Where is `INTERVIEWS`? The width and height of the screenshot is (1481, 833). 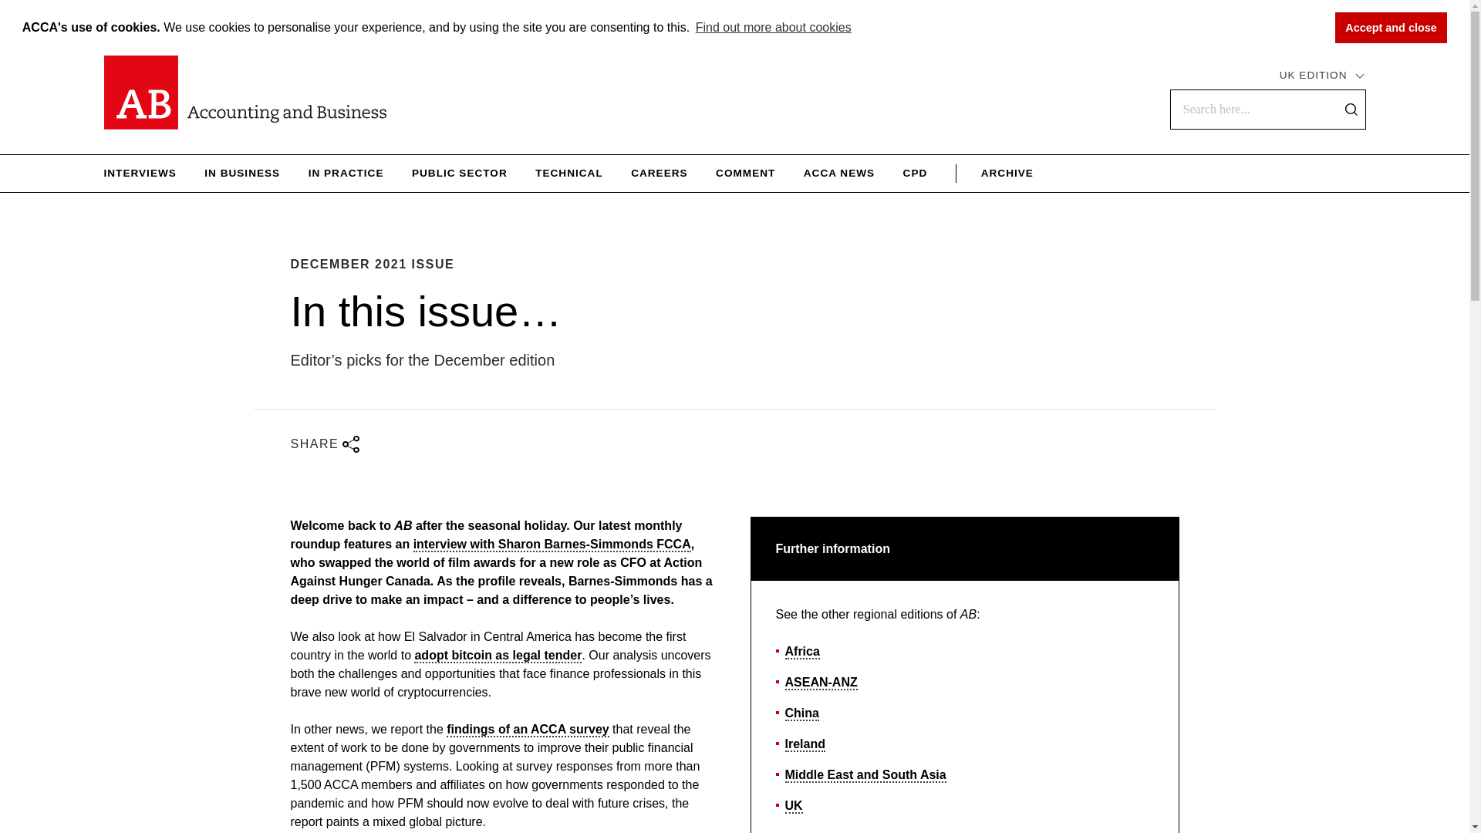
INTERVIEWS is located at coordinates (140, 173).